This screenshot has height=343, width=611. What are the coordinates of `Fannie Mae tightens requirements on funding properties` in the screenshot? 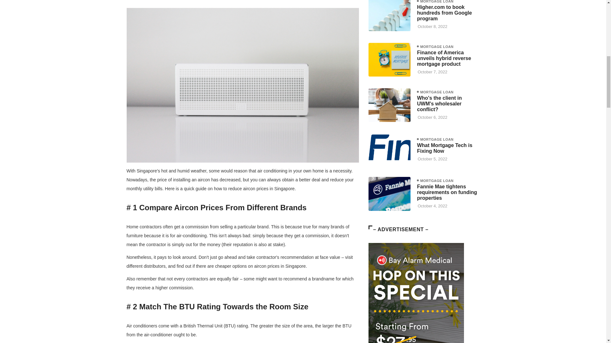 It's located at (390, 194).